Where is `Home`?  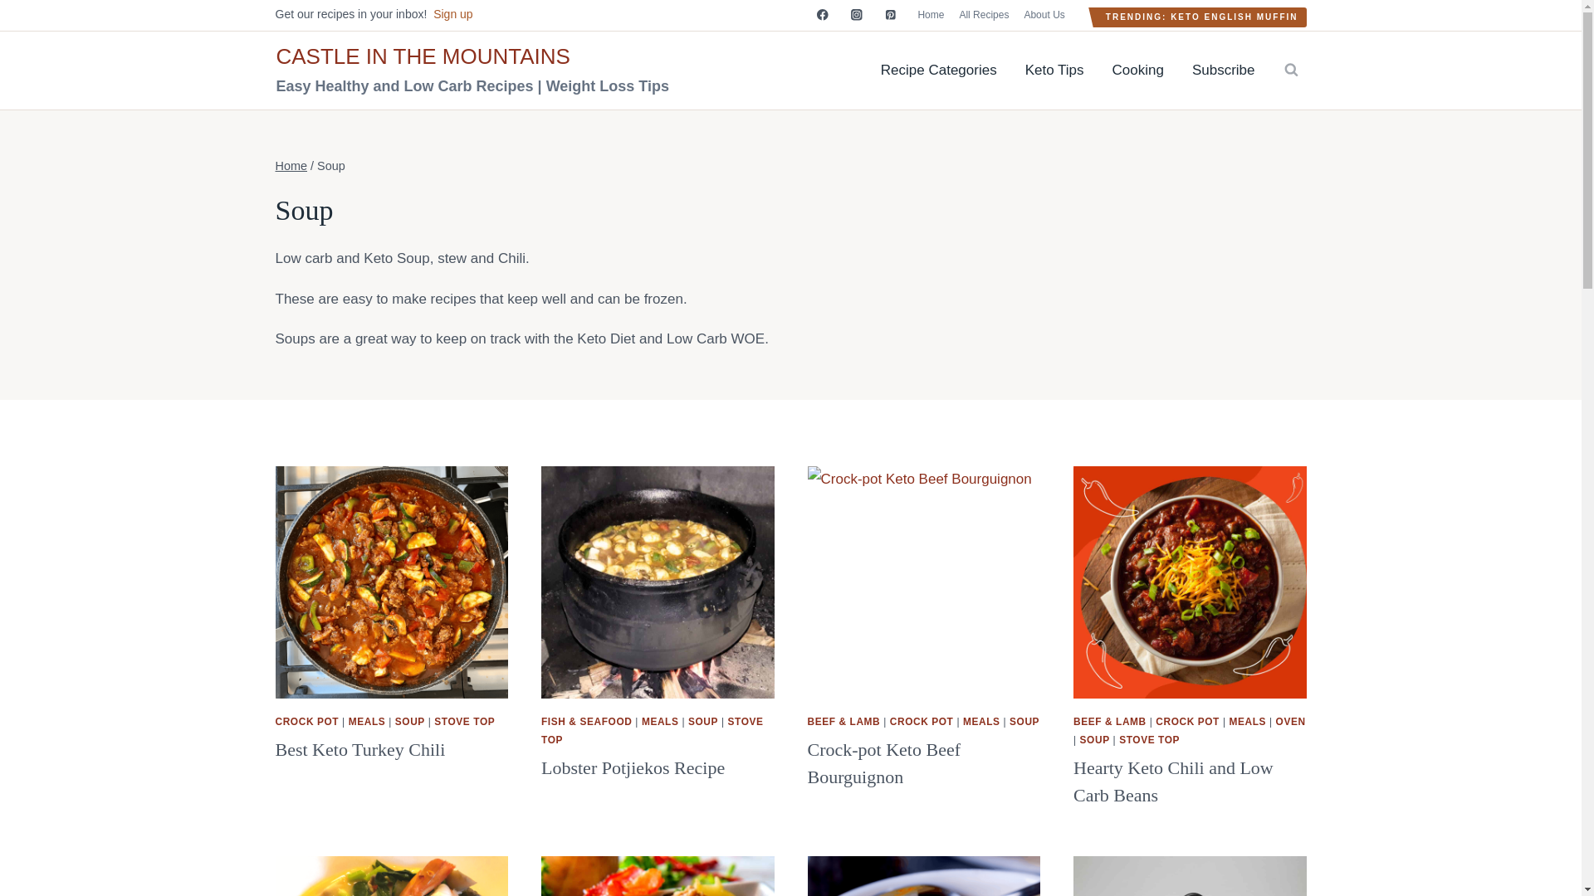
Home is located at coordinates (291, 166).